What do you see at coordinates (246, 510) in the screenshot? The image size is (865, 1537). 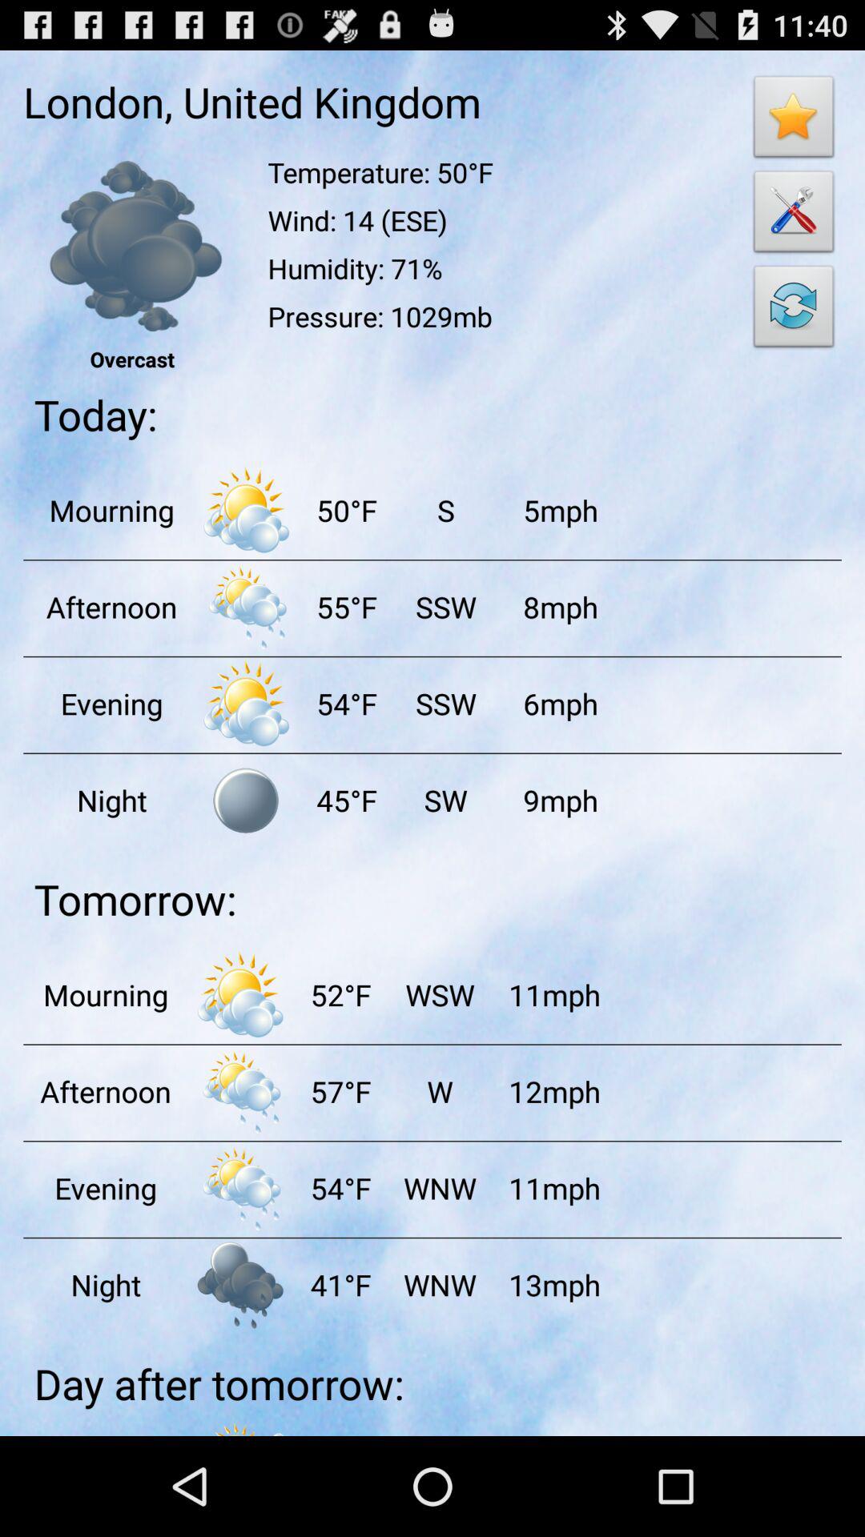 I see `see the weather` at bounding box center [246, 510].